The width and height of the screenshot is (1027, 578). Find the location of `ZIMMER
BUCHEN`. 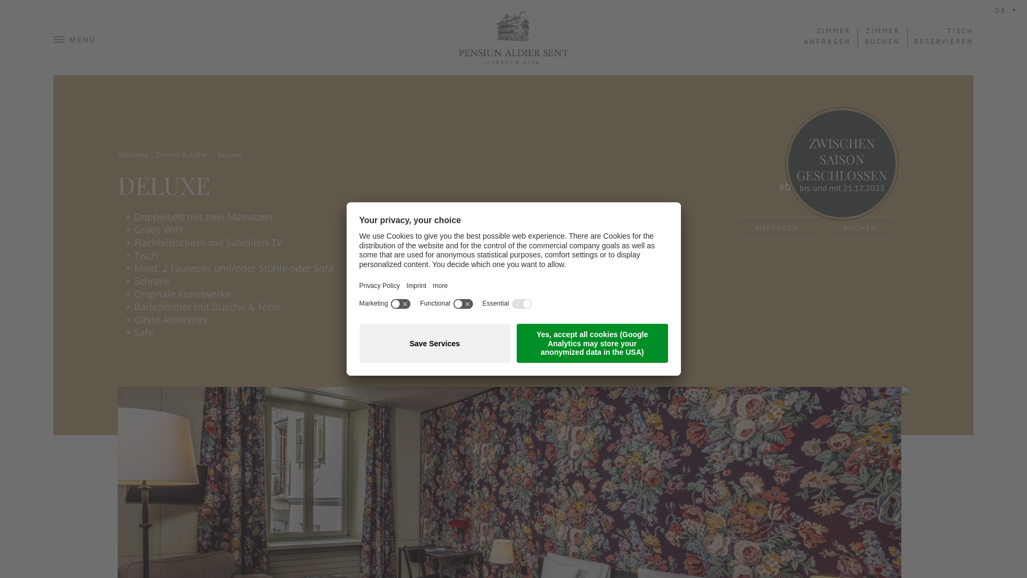

ZIMMER
BUCHEN is located at coordinates (883, 36).